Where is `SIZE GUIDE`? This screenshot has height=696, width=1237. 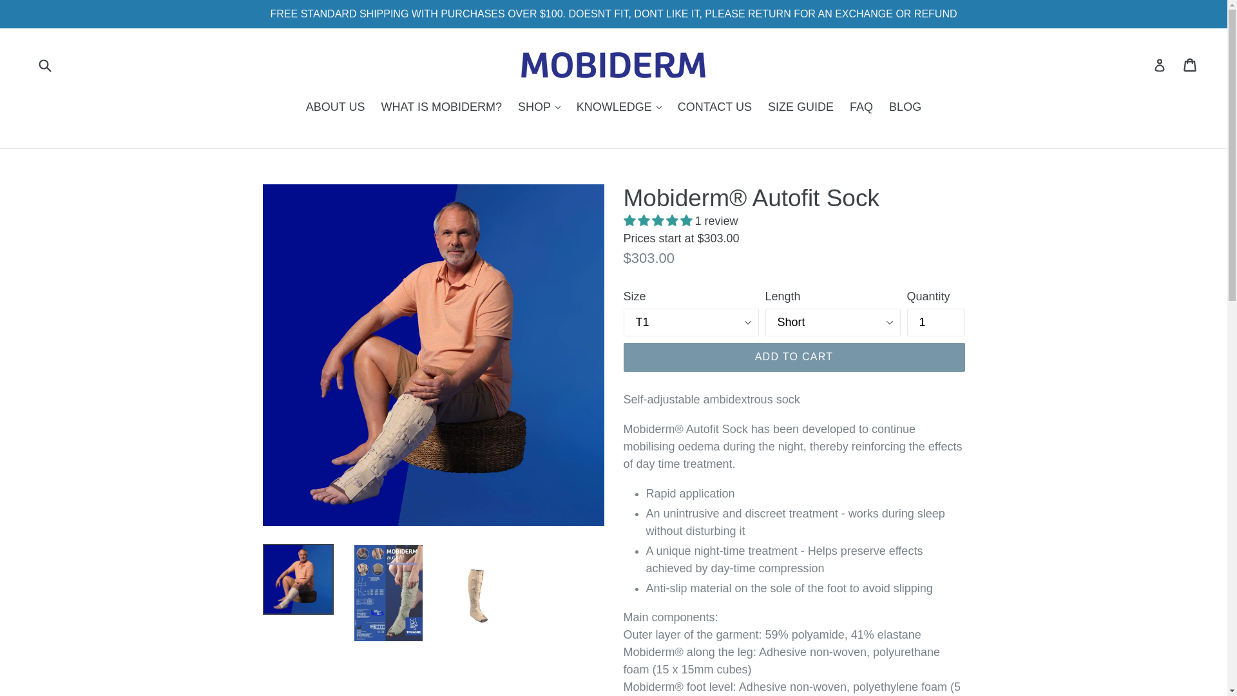 SIZE GUIDE is located at coordinates (801, 108).